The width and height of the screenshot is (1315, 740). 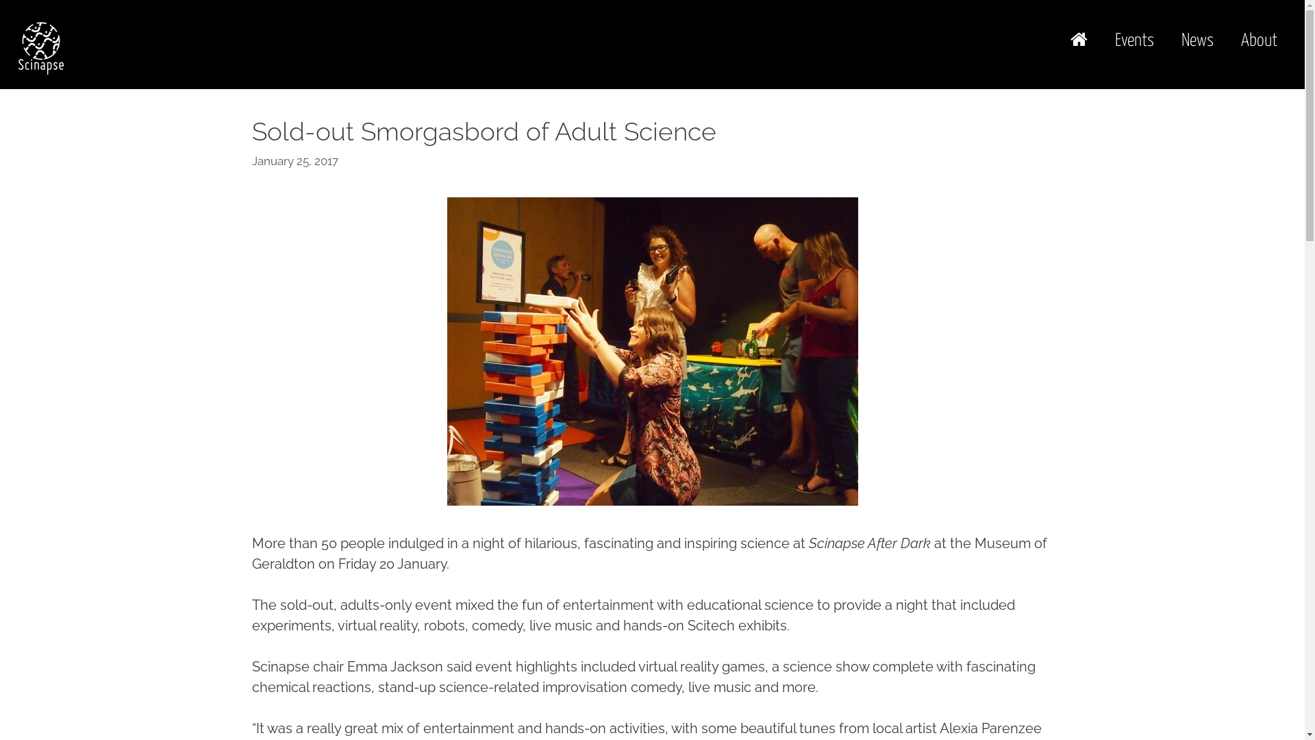 What do you see at coordinates (41, 47) in the screenshot?
I see `Scinapse` at bounding box center [41, 47].